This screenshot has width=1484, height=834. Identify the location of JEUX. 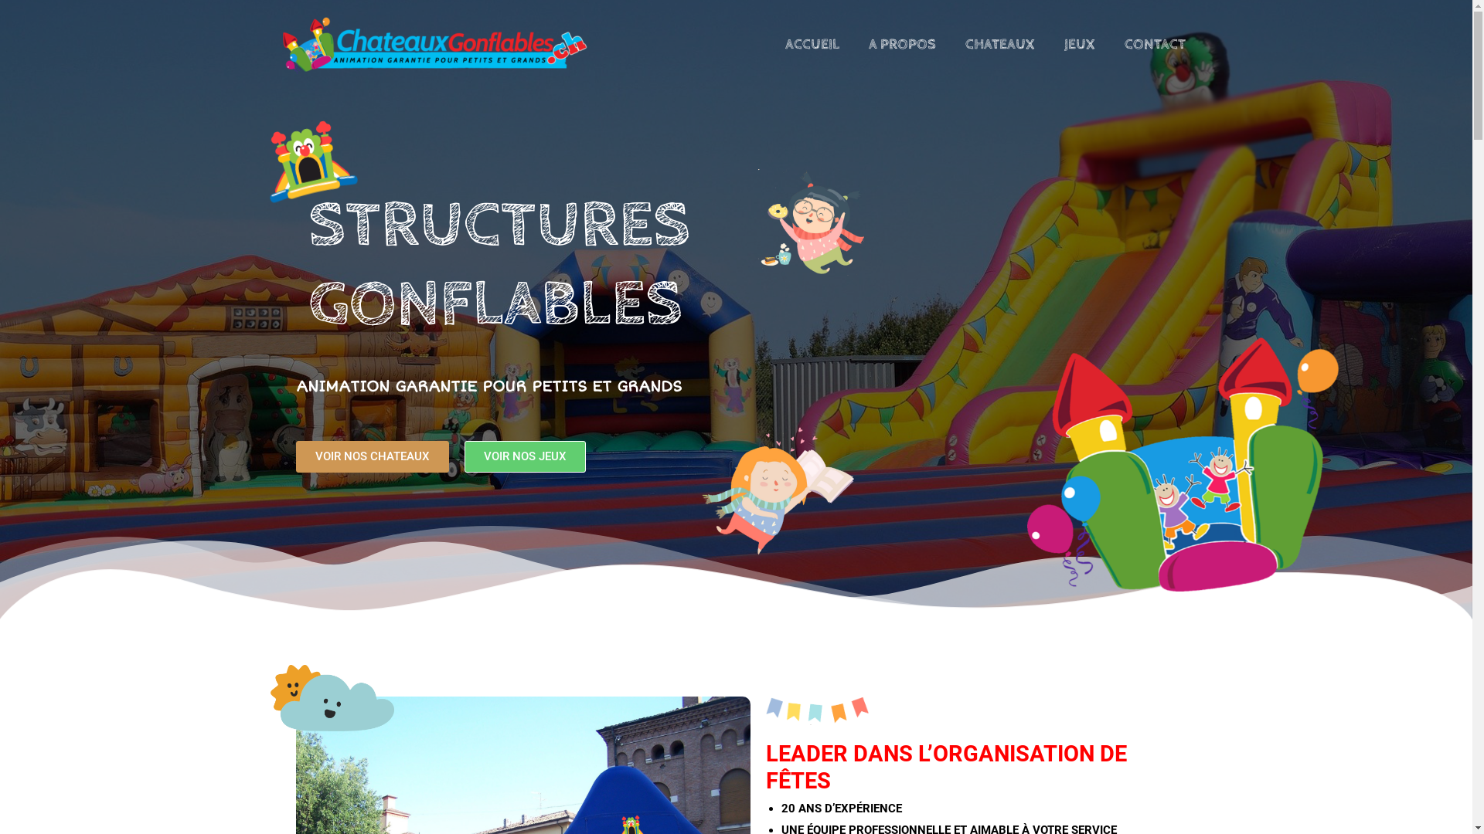
(1080, 45).